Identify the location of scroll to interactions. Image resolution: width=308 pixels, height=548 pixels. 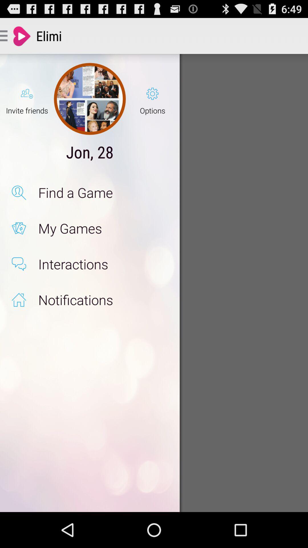
(103, 264).